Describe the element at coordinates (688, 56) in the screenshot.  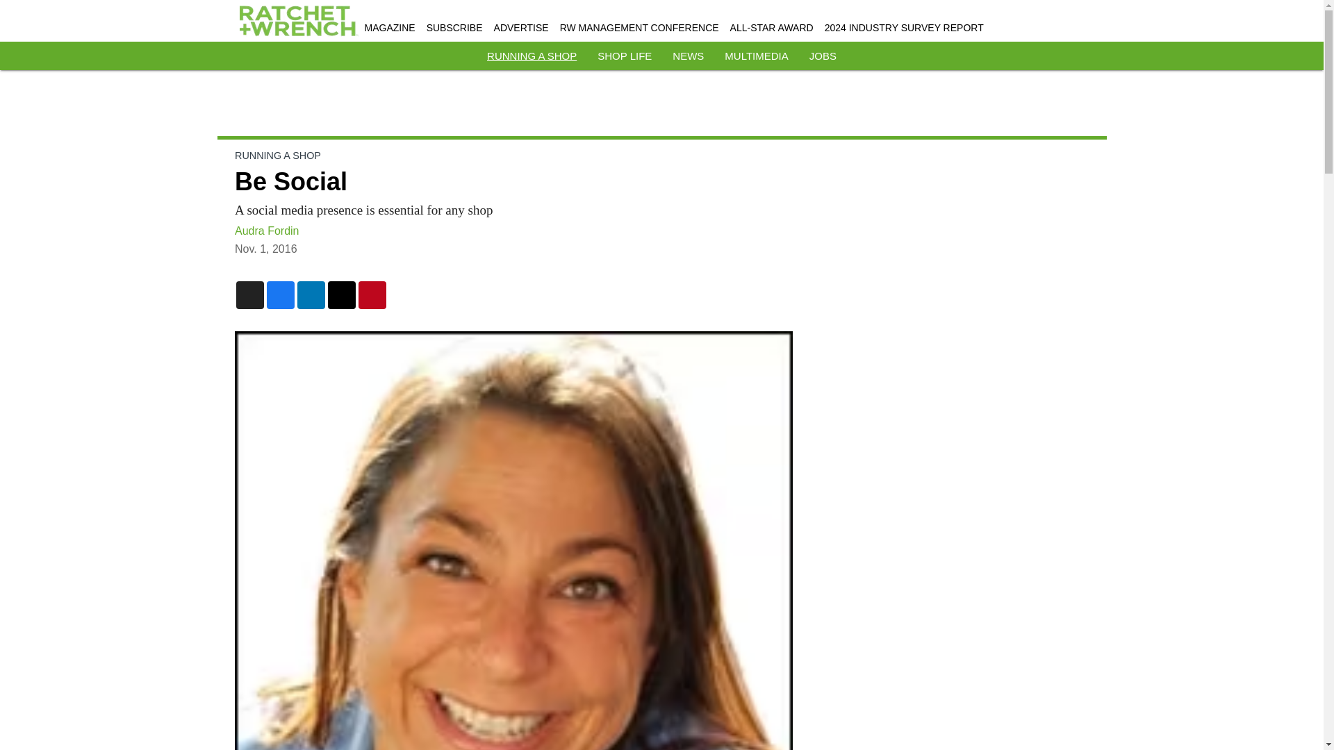
I see `NEWS` at that location.